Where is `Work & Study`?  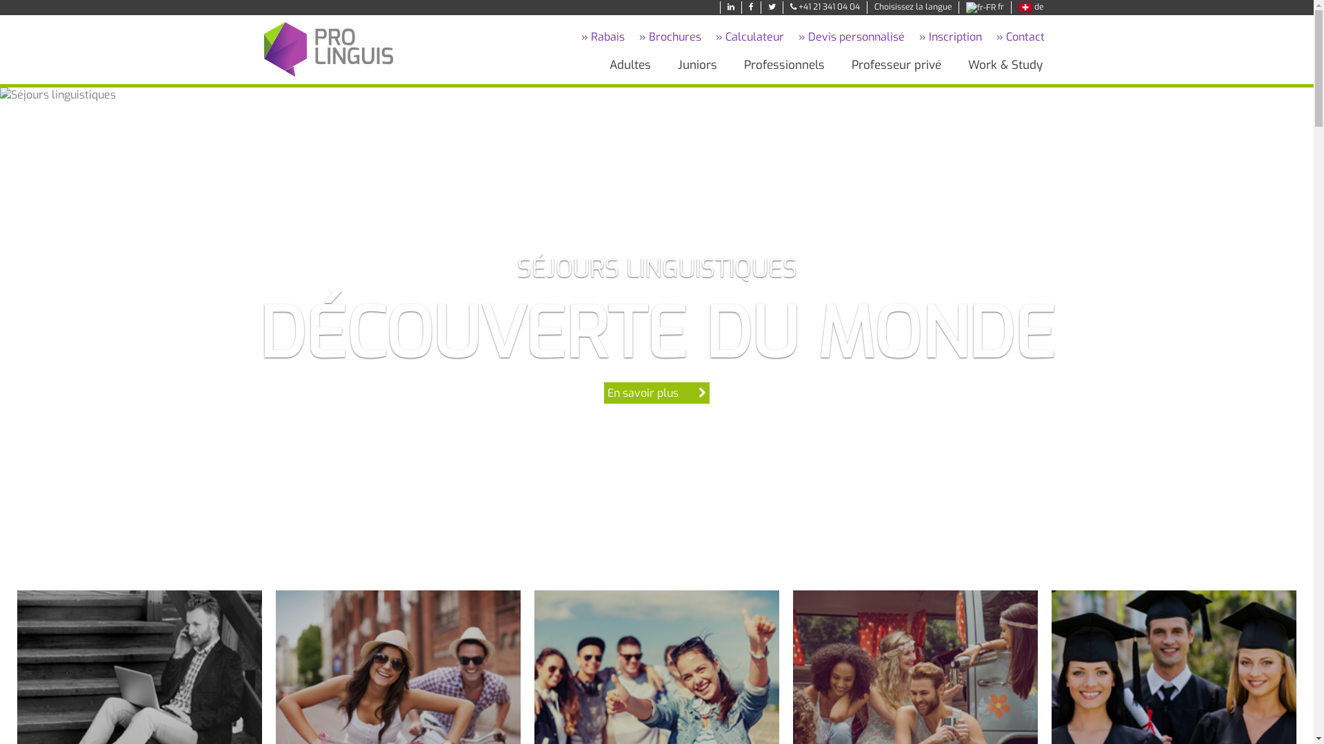
Work & Study is located at coordinates (1005, 65).